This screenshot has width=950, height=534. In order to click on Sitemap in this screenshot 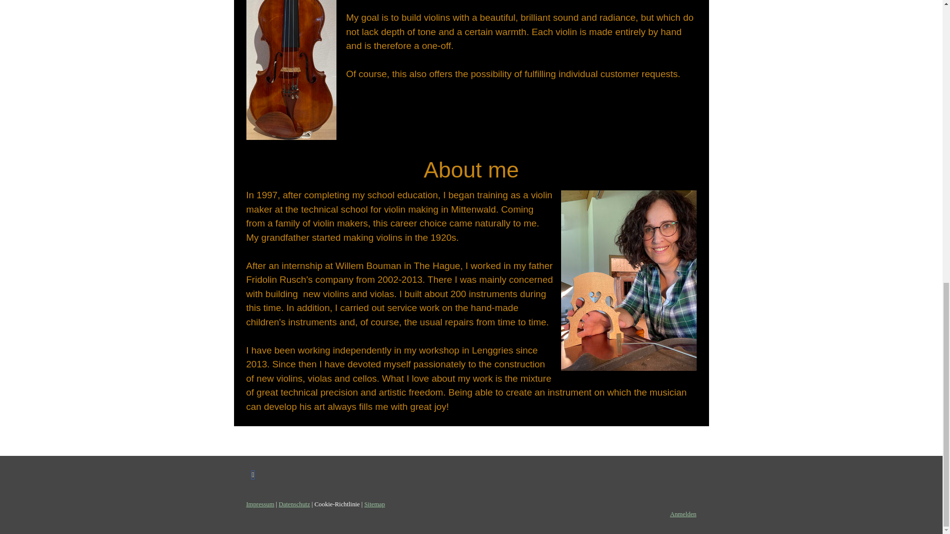, I will do `click(374, 504)`.